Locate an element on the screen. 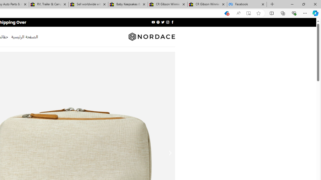  Close is located at coordinates (315, 4).